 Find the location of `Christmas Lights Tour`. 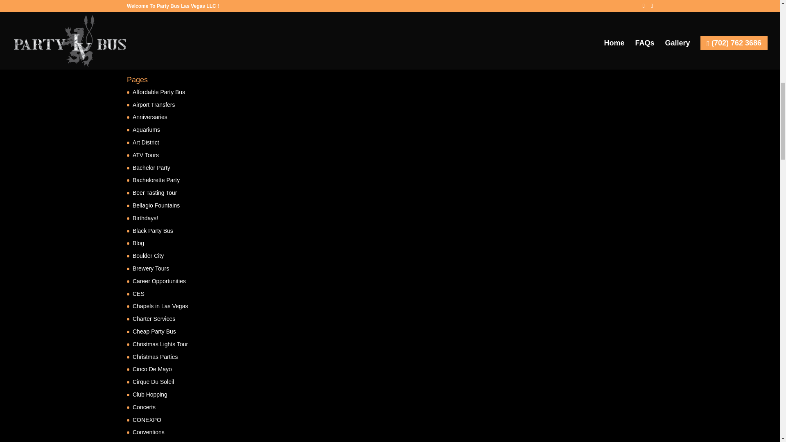

Christmas Lights Tour is located at coordinates (160, 344).